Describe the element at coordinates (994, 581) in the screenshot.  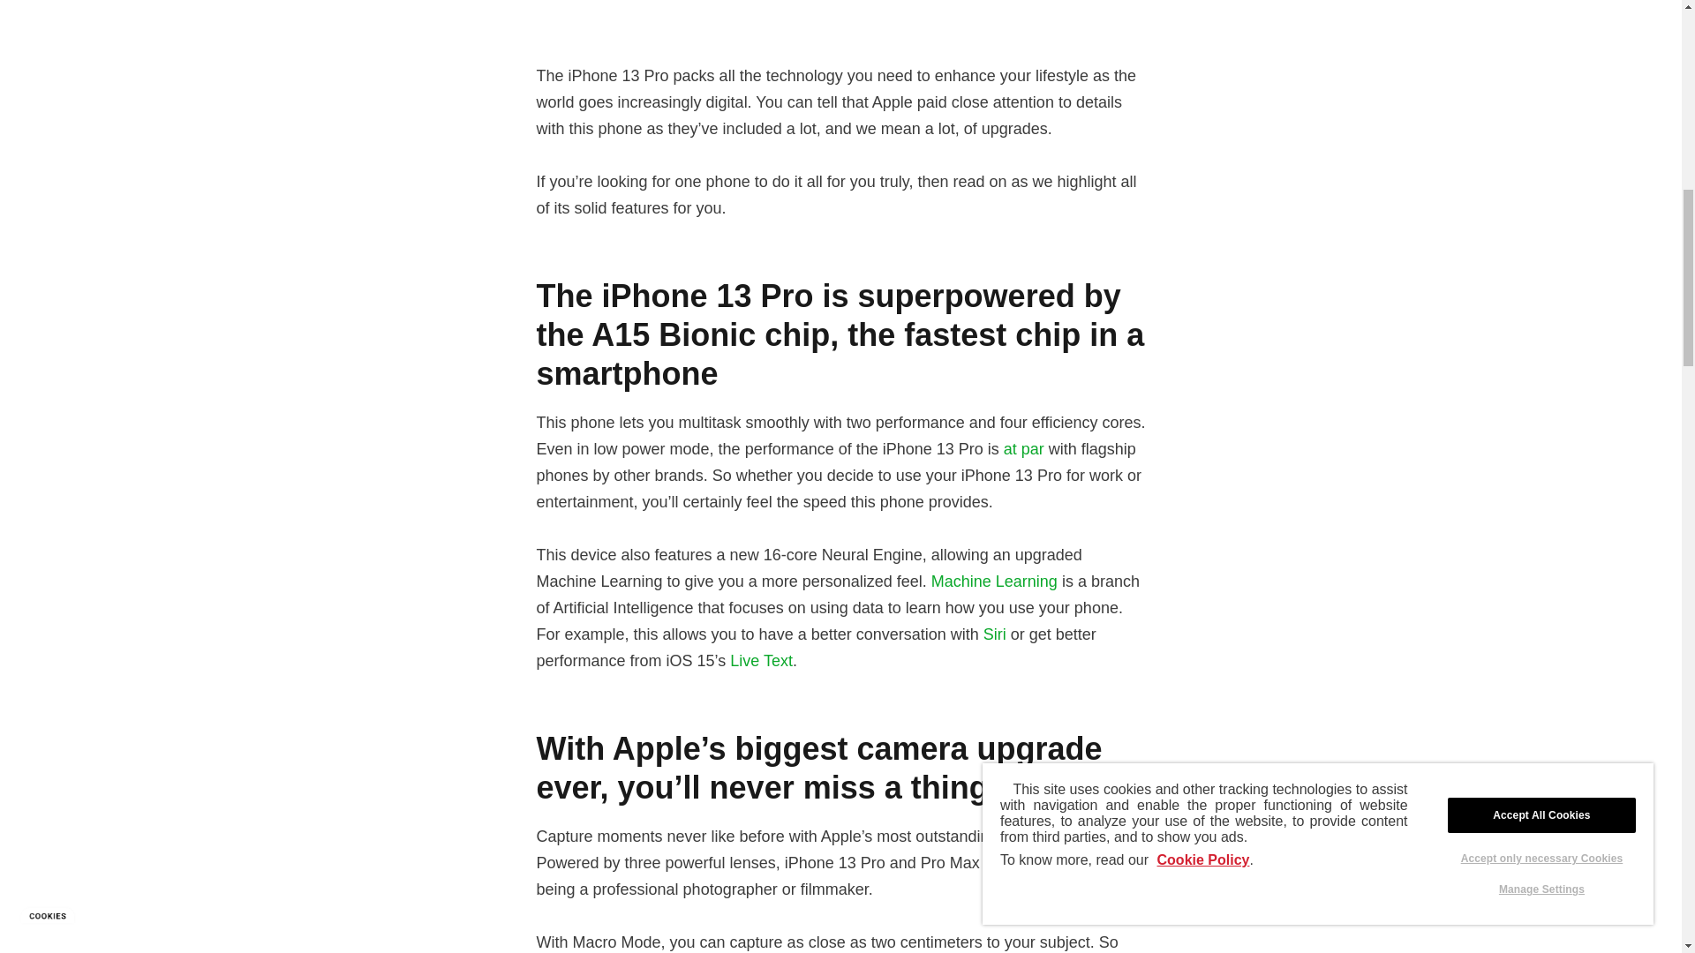
I see `Machine Learning` at that location.